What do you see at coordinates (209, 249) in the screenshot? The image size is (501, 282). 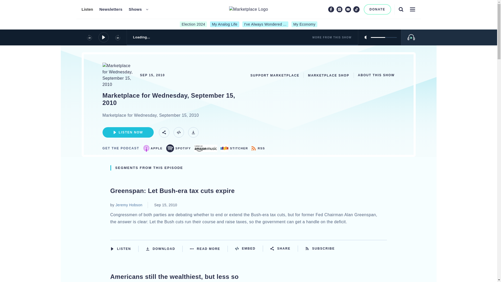 I see `Read More` at bounding box center [209, 249].